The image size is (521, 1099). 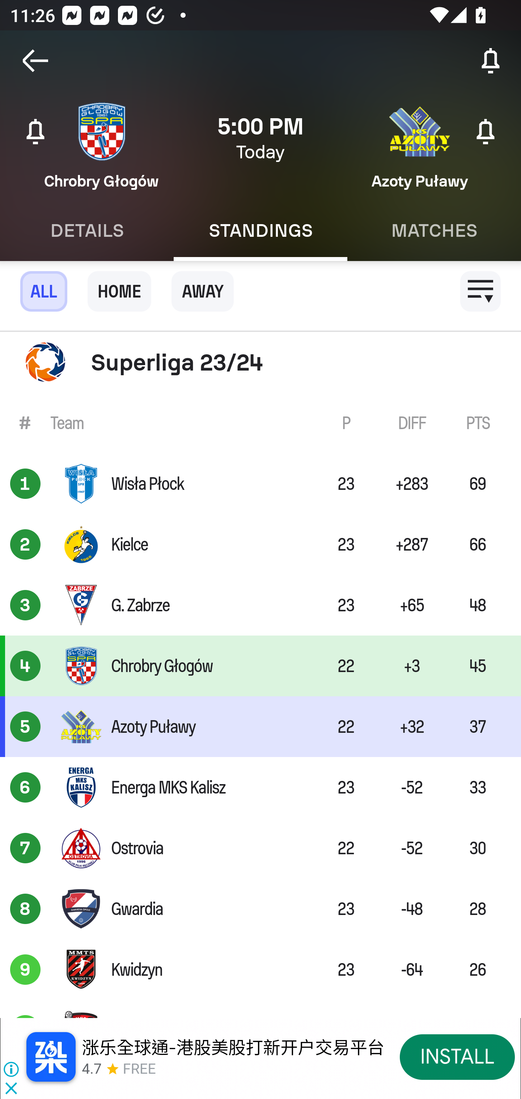 I want to click on 3 G. Zabrze 23 +65 48, so click(x=260, y=605).